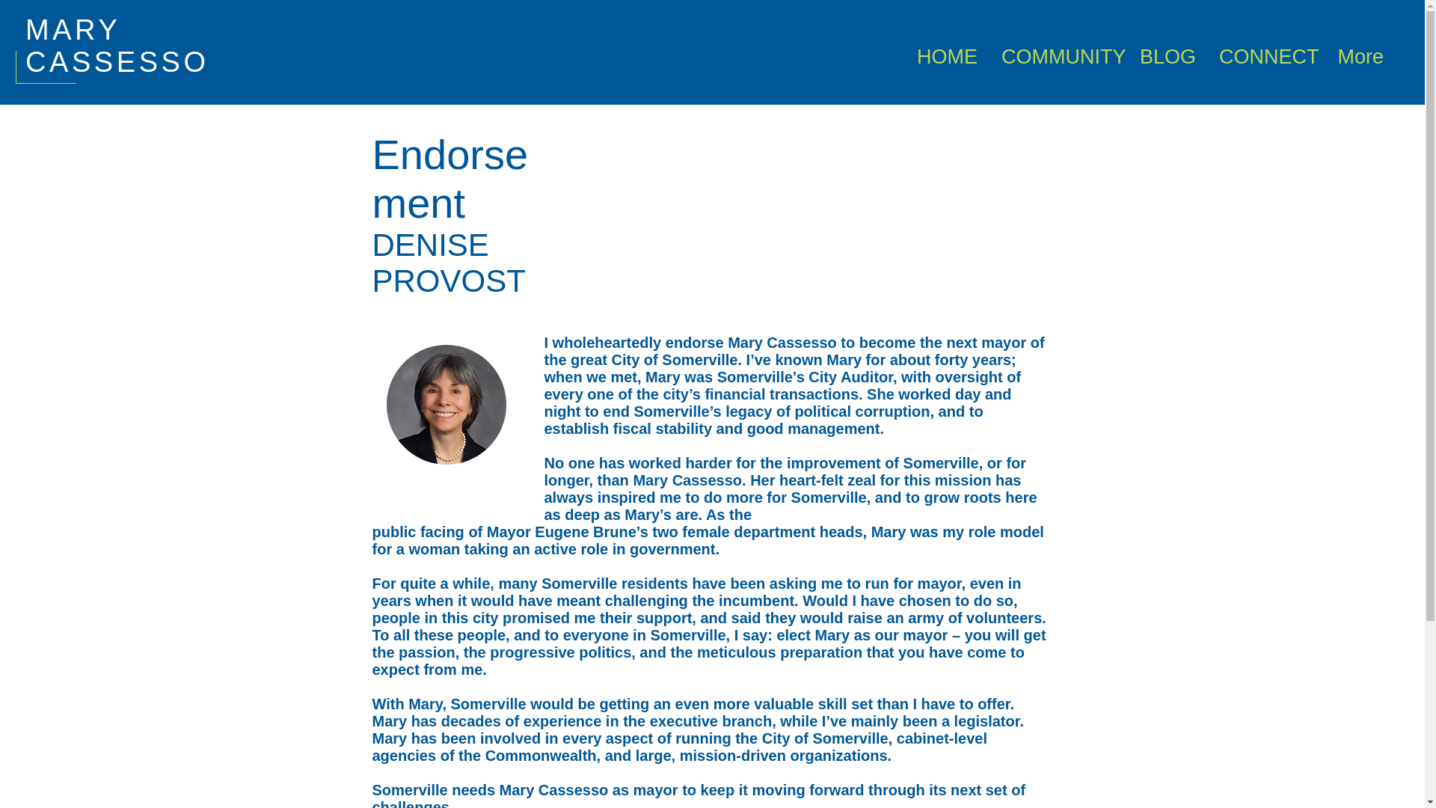 Image resolution: width=1436 pixels, height=808 pixels. Describe the element at coordinates (945, 49) in the screenshot. I see `HOME` at that location.